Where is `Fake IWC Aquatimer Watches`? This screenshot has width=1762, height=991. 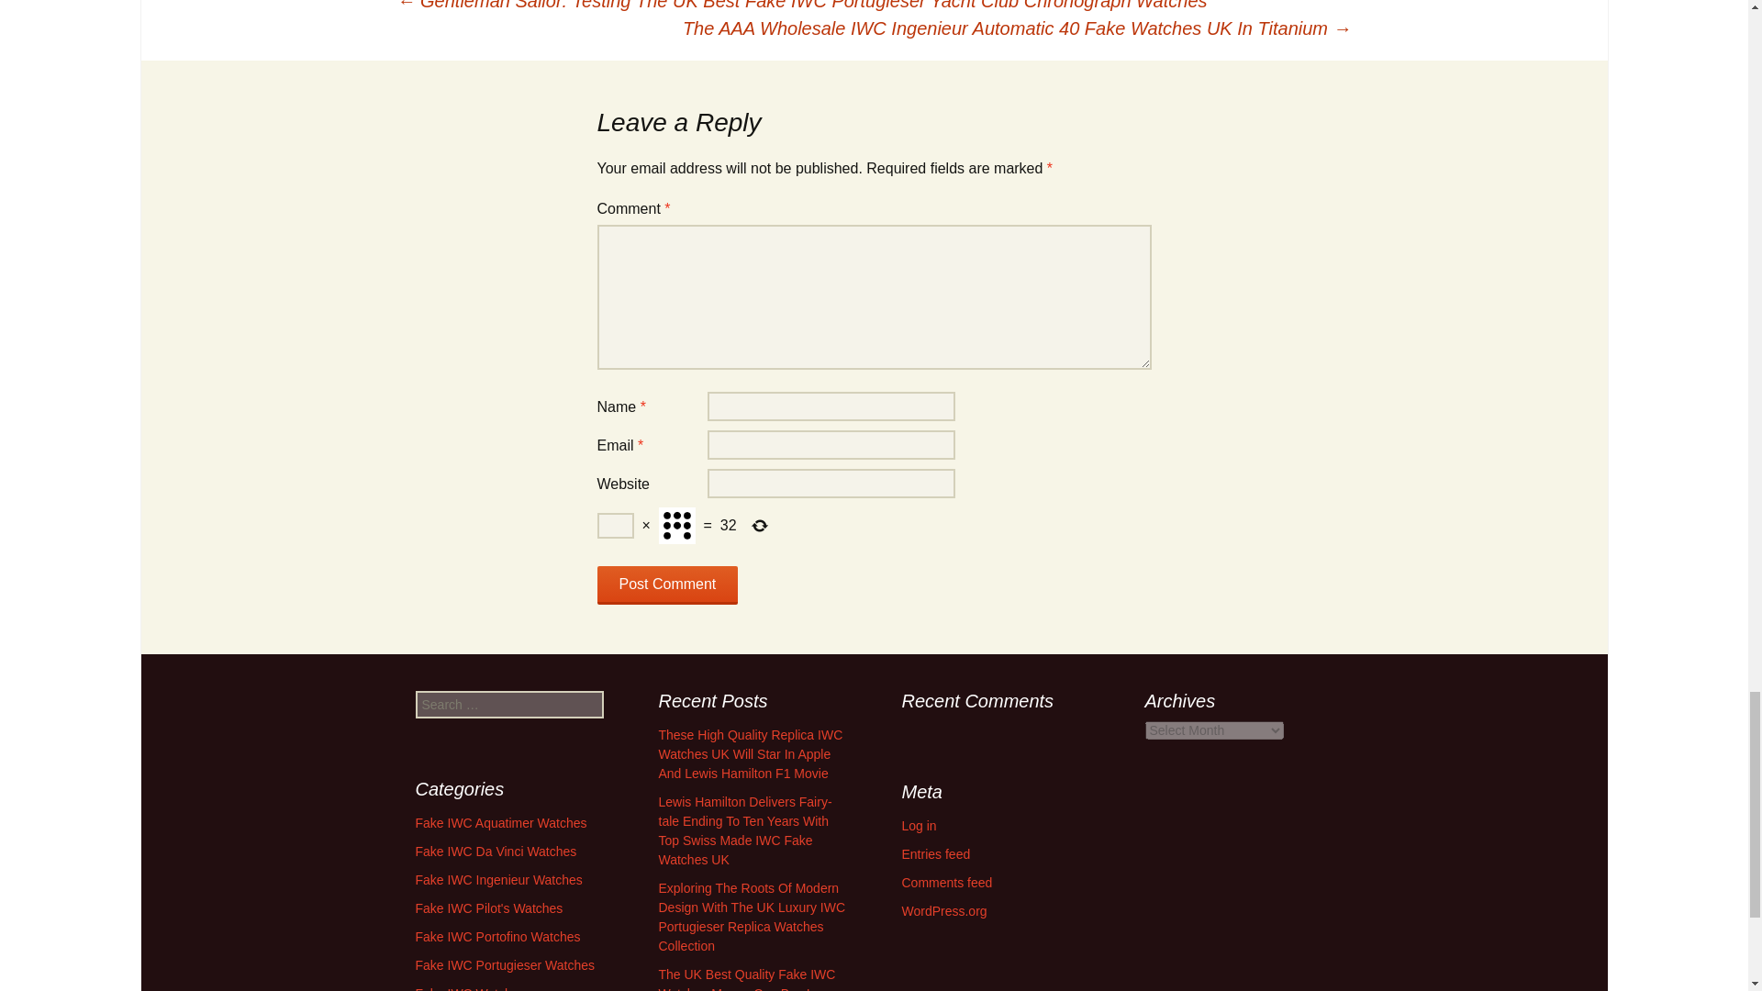 Fake IWC Aquatimer Watches is located at coordinates (500, 822).